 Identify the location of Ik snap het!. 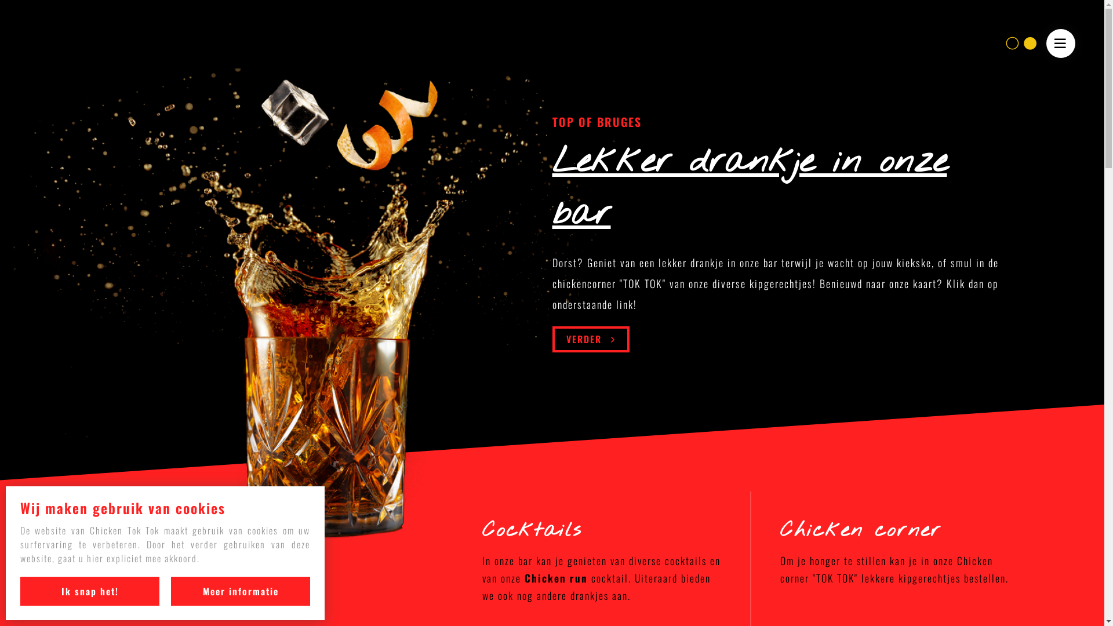
(90, 591).